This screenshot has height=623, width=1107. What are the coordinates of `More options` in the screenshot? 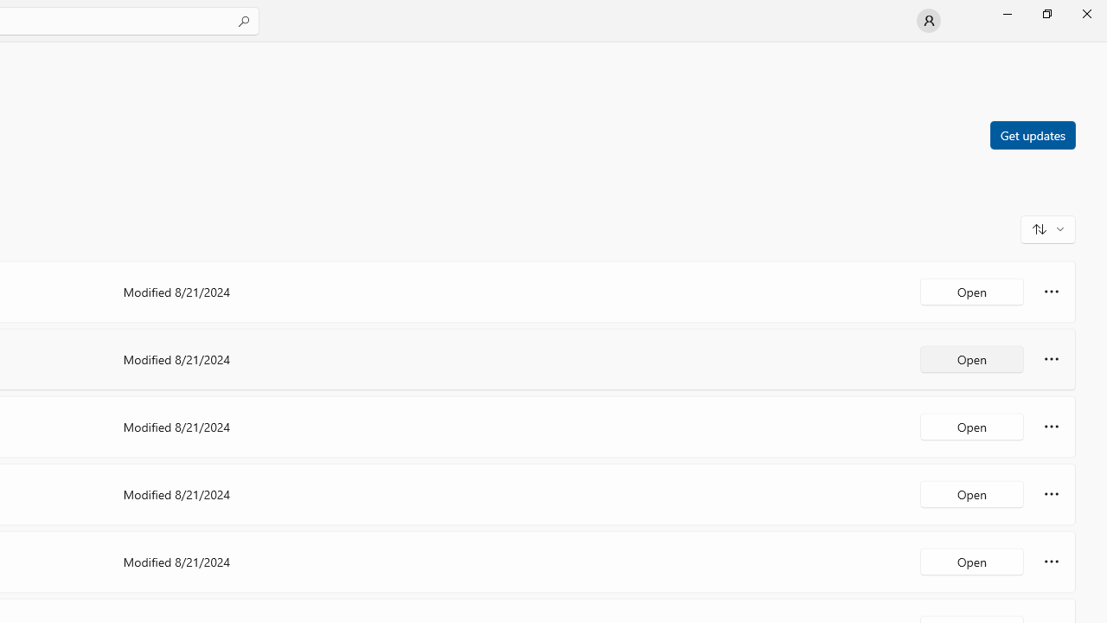 It's located at (1052, 561).